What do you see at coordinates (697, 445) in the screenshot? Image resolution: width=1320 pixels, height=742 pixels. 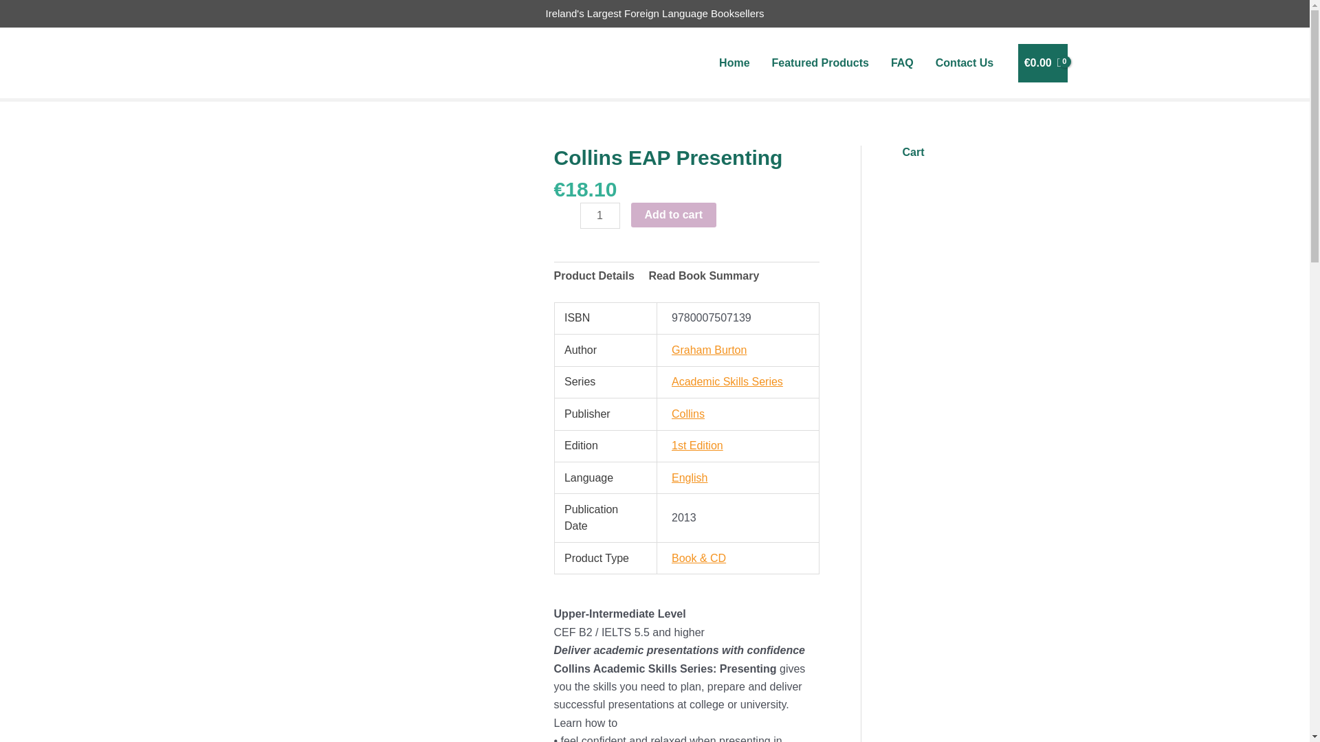 I see `1st Edition` at bounding box center [697, 445].